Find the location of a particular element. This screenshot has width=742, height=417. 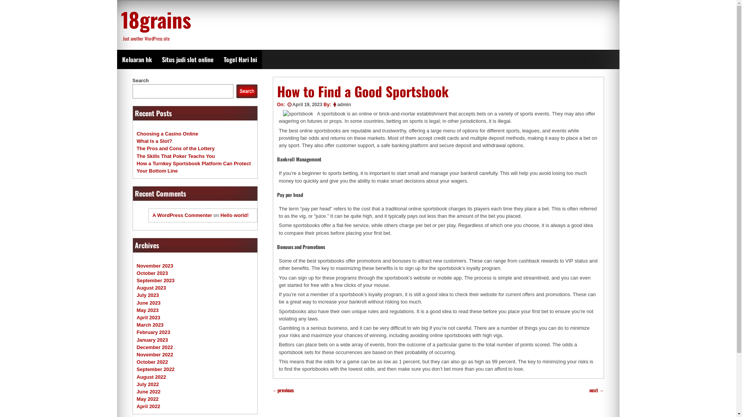

July 2022 is located at coordinates (148, 385).